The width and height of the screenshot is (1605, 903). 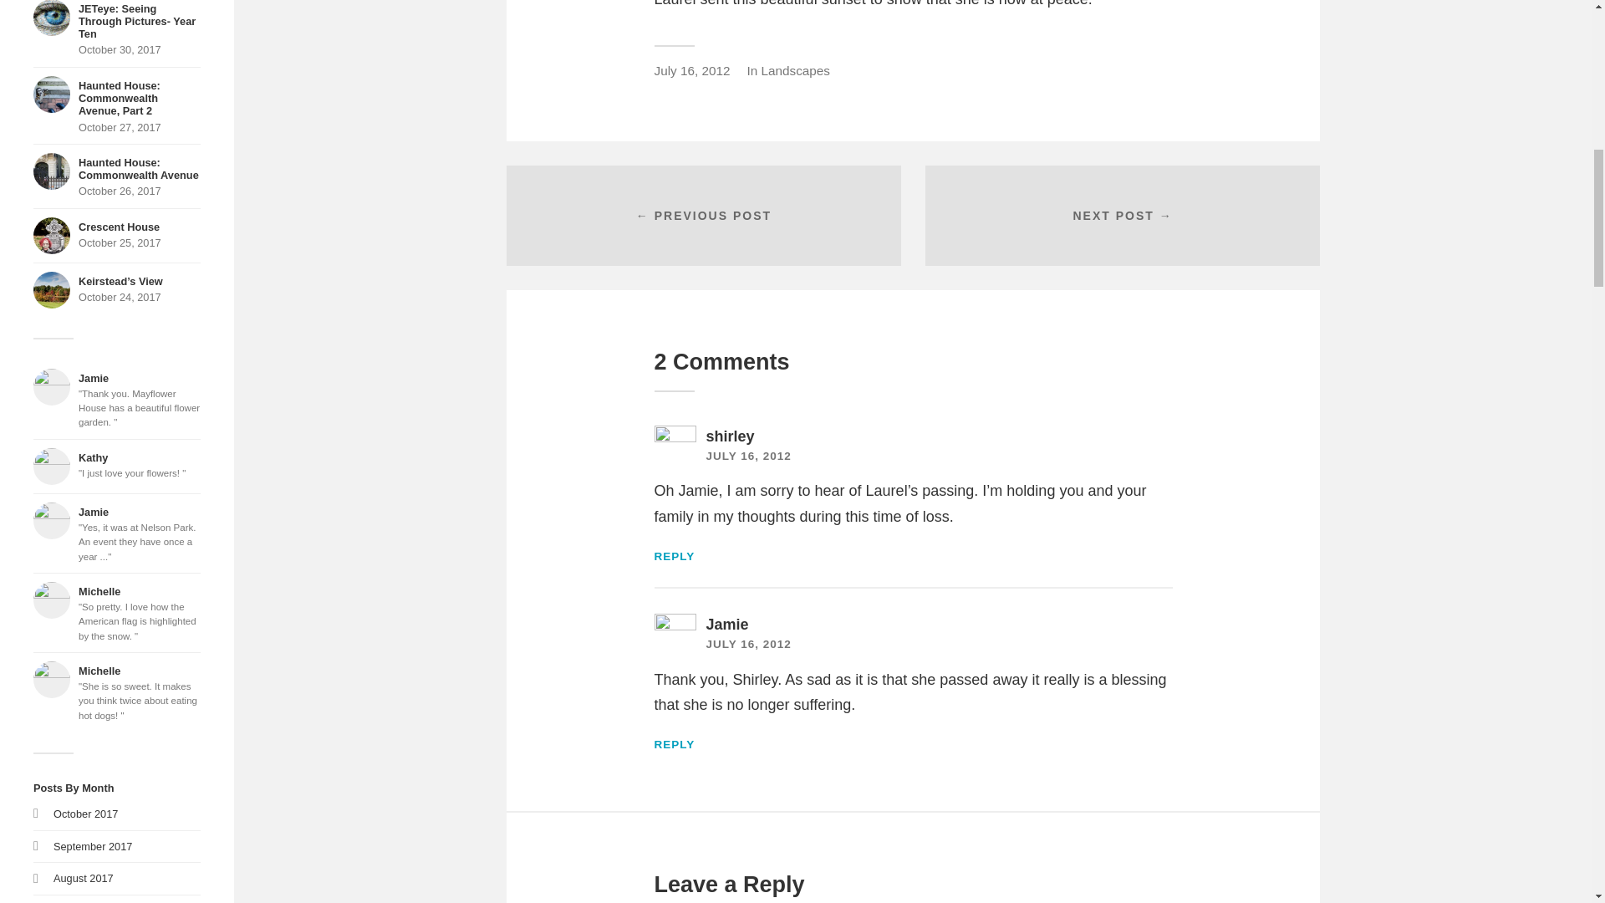 I want to click on October 2017, so click(x=84, y=878).